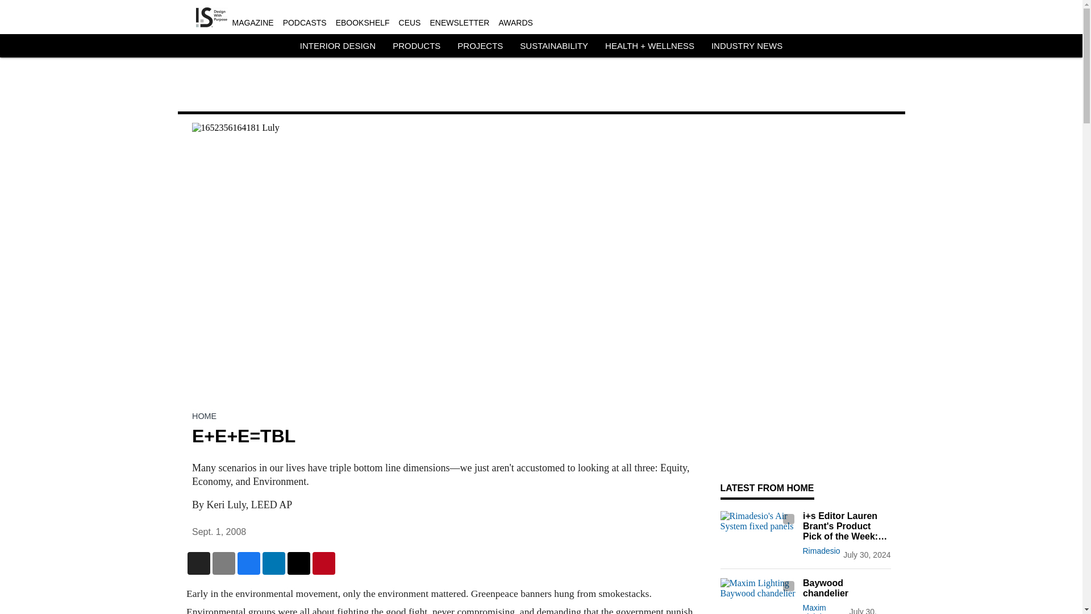 This screenshot has width=1091, height=614. What do you see at coordinates (305, 23) in the screenshot?
I see `PODCASTS` at bounding box center [305, 23].